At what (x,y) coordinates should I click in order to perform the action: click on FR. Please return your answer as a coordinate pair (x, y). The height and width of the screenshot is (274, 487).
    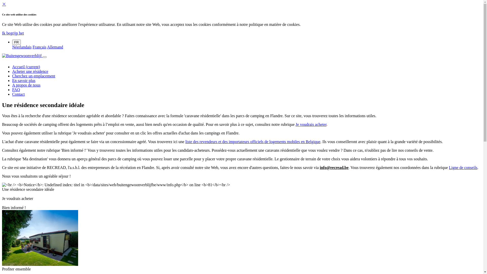
    Looking at the image, I should click on (16, 42).